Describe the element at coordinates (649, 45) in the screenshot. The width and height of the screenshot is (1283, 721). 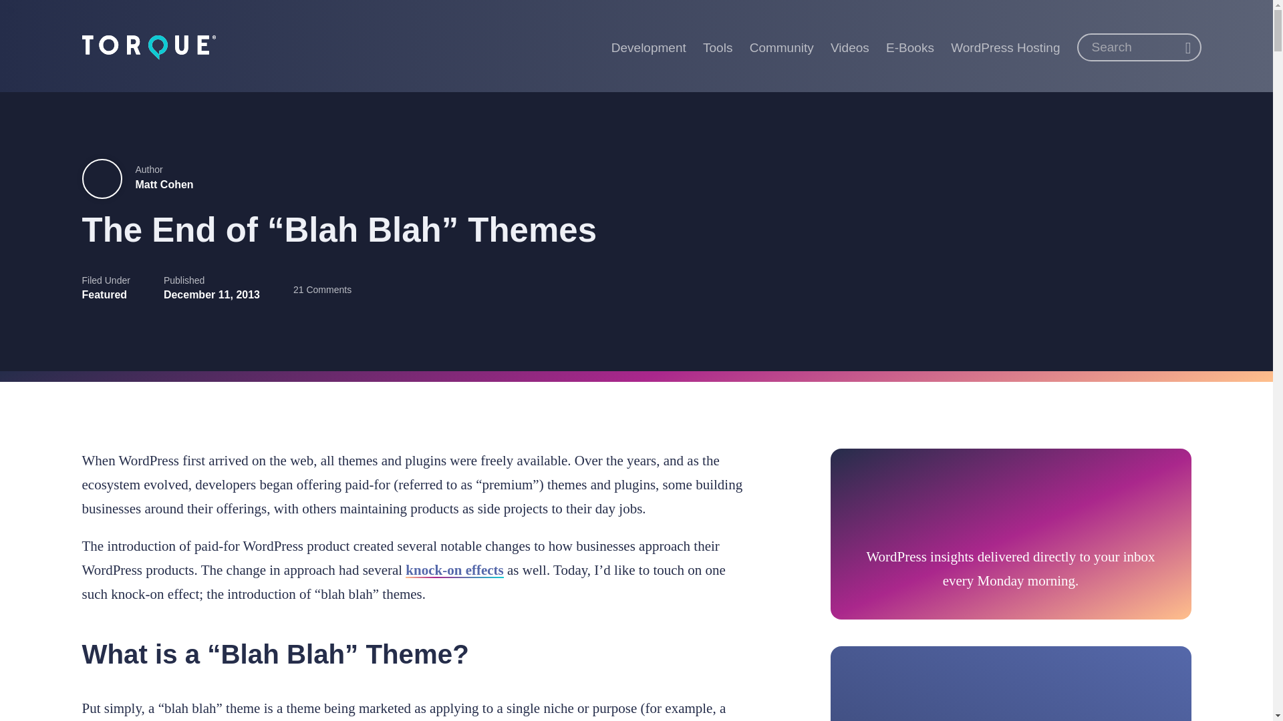
I see `Development` at that location.